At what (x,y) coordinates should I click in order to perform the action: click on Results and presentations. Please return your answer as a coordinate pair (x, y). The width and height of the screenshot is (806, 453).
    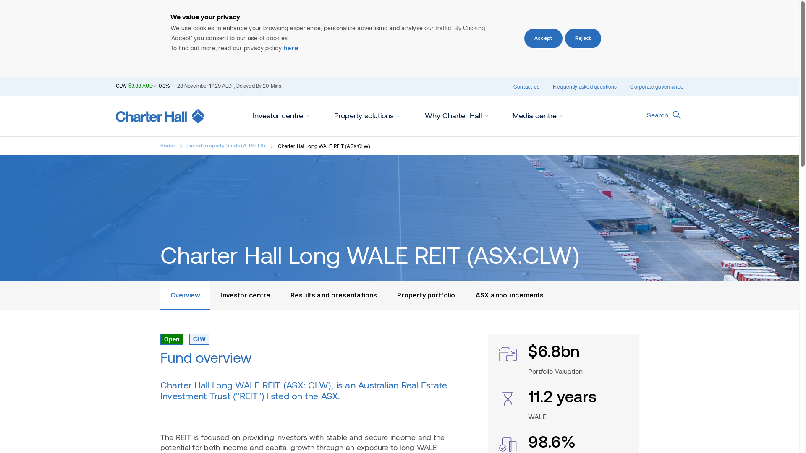
    Looking at the image, I should click on (334, 296).